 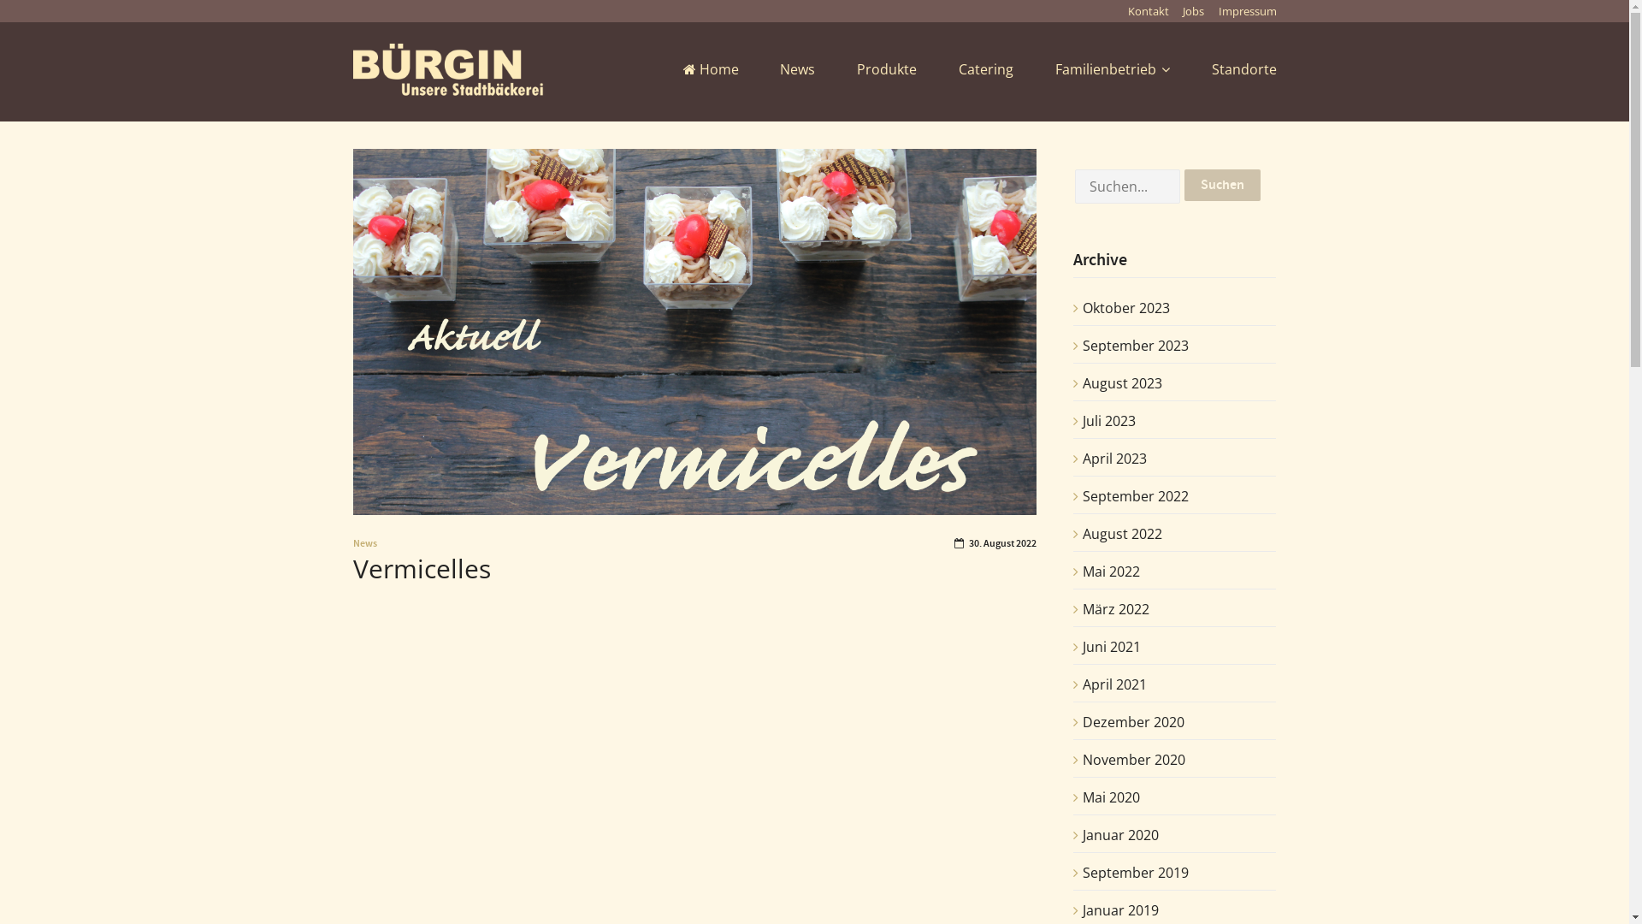 What do you see at coordinates (1122, 533) in the screenshot?
I see `August 2022` at bounding box center [1122, 533].